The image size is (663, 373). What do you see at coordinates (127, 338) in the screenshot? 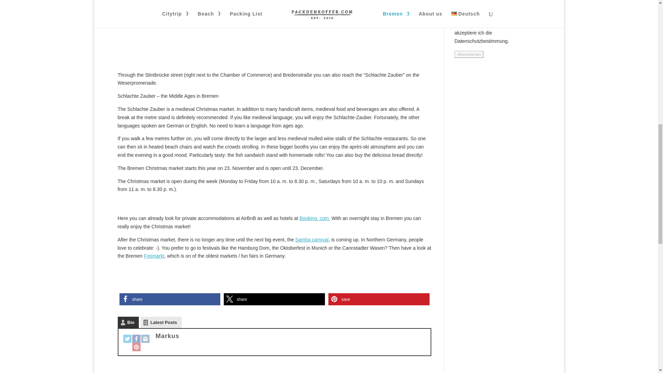
I see `Twitter` at bounding box center [127, 338].